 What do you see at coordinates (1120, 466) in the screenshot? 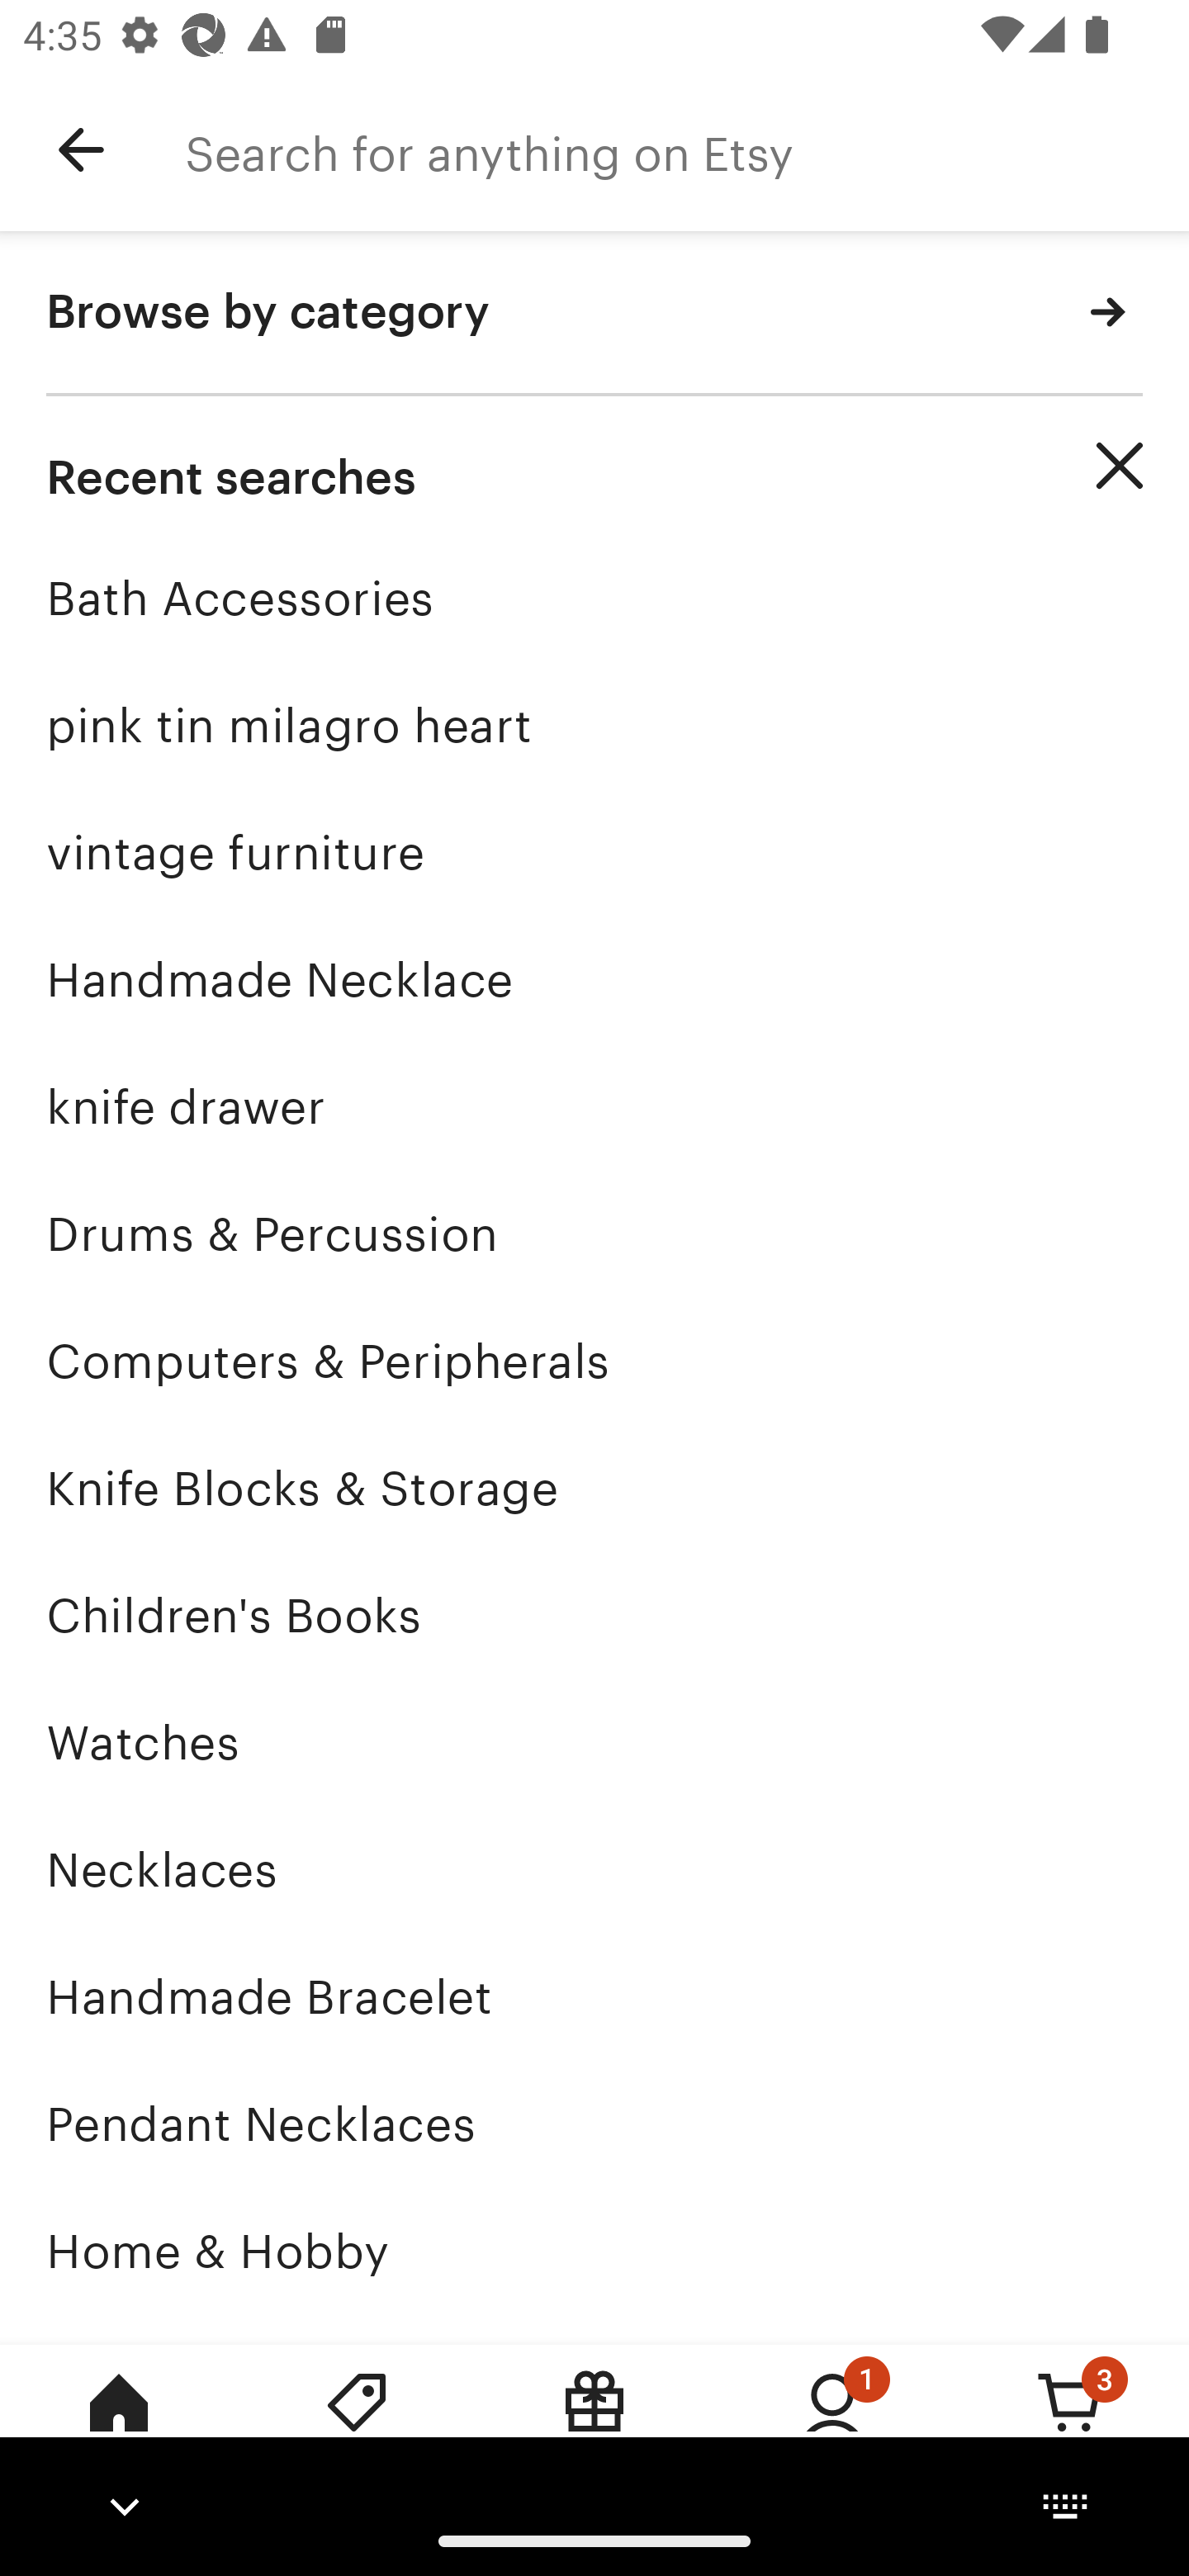
I see `Clear` at bounding box center [1120, 466].